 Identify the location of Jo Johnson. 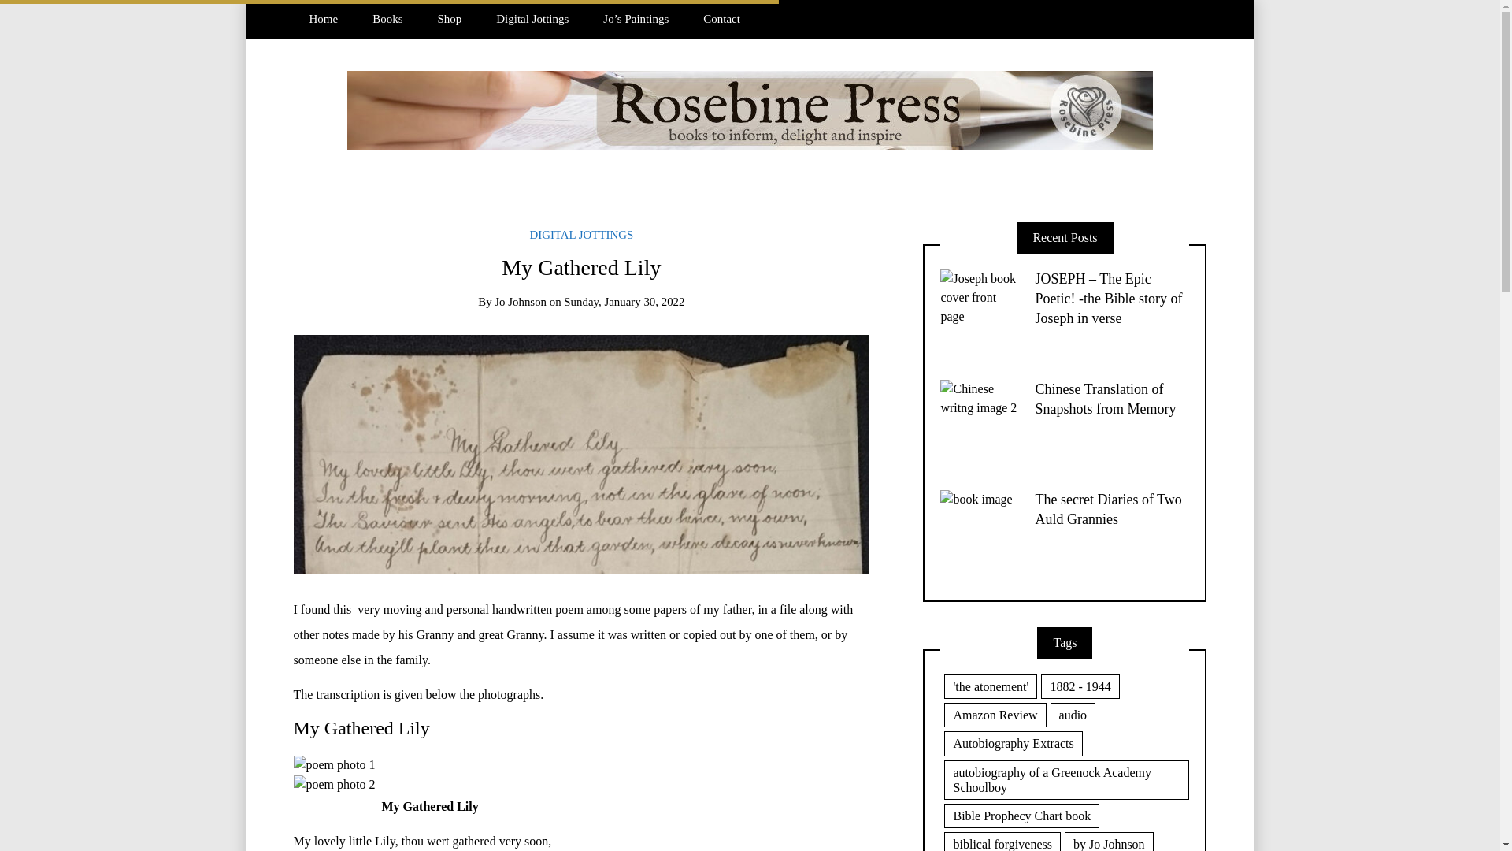
(520, 301).